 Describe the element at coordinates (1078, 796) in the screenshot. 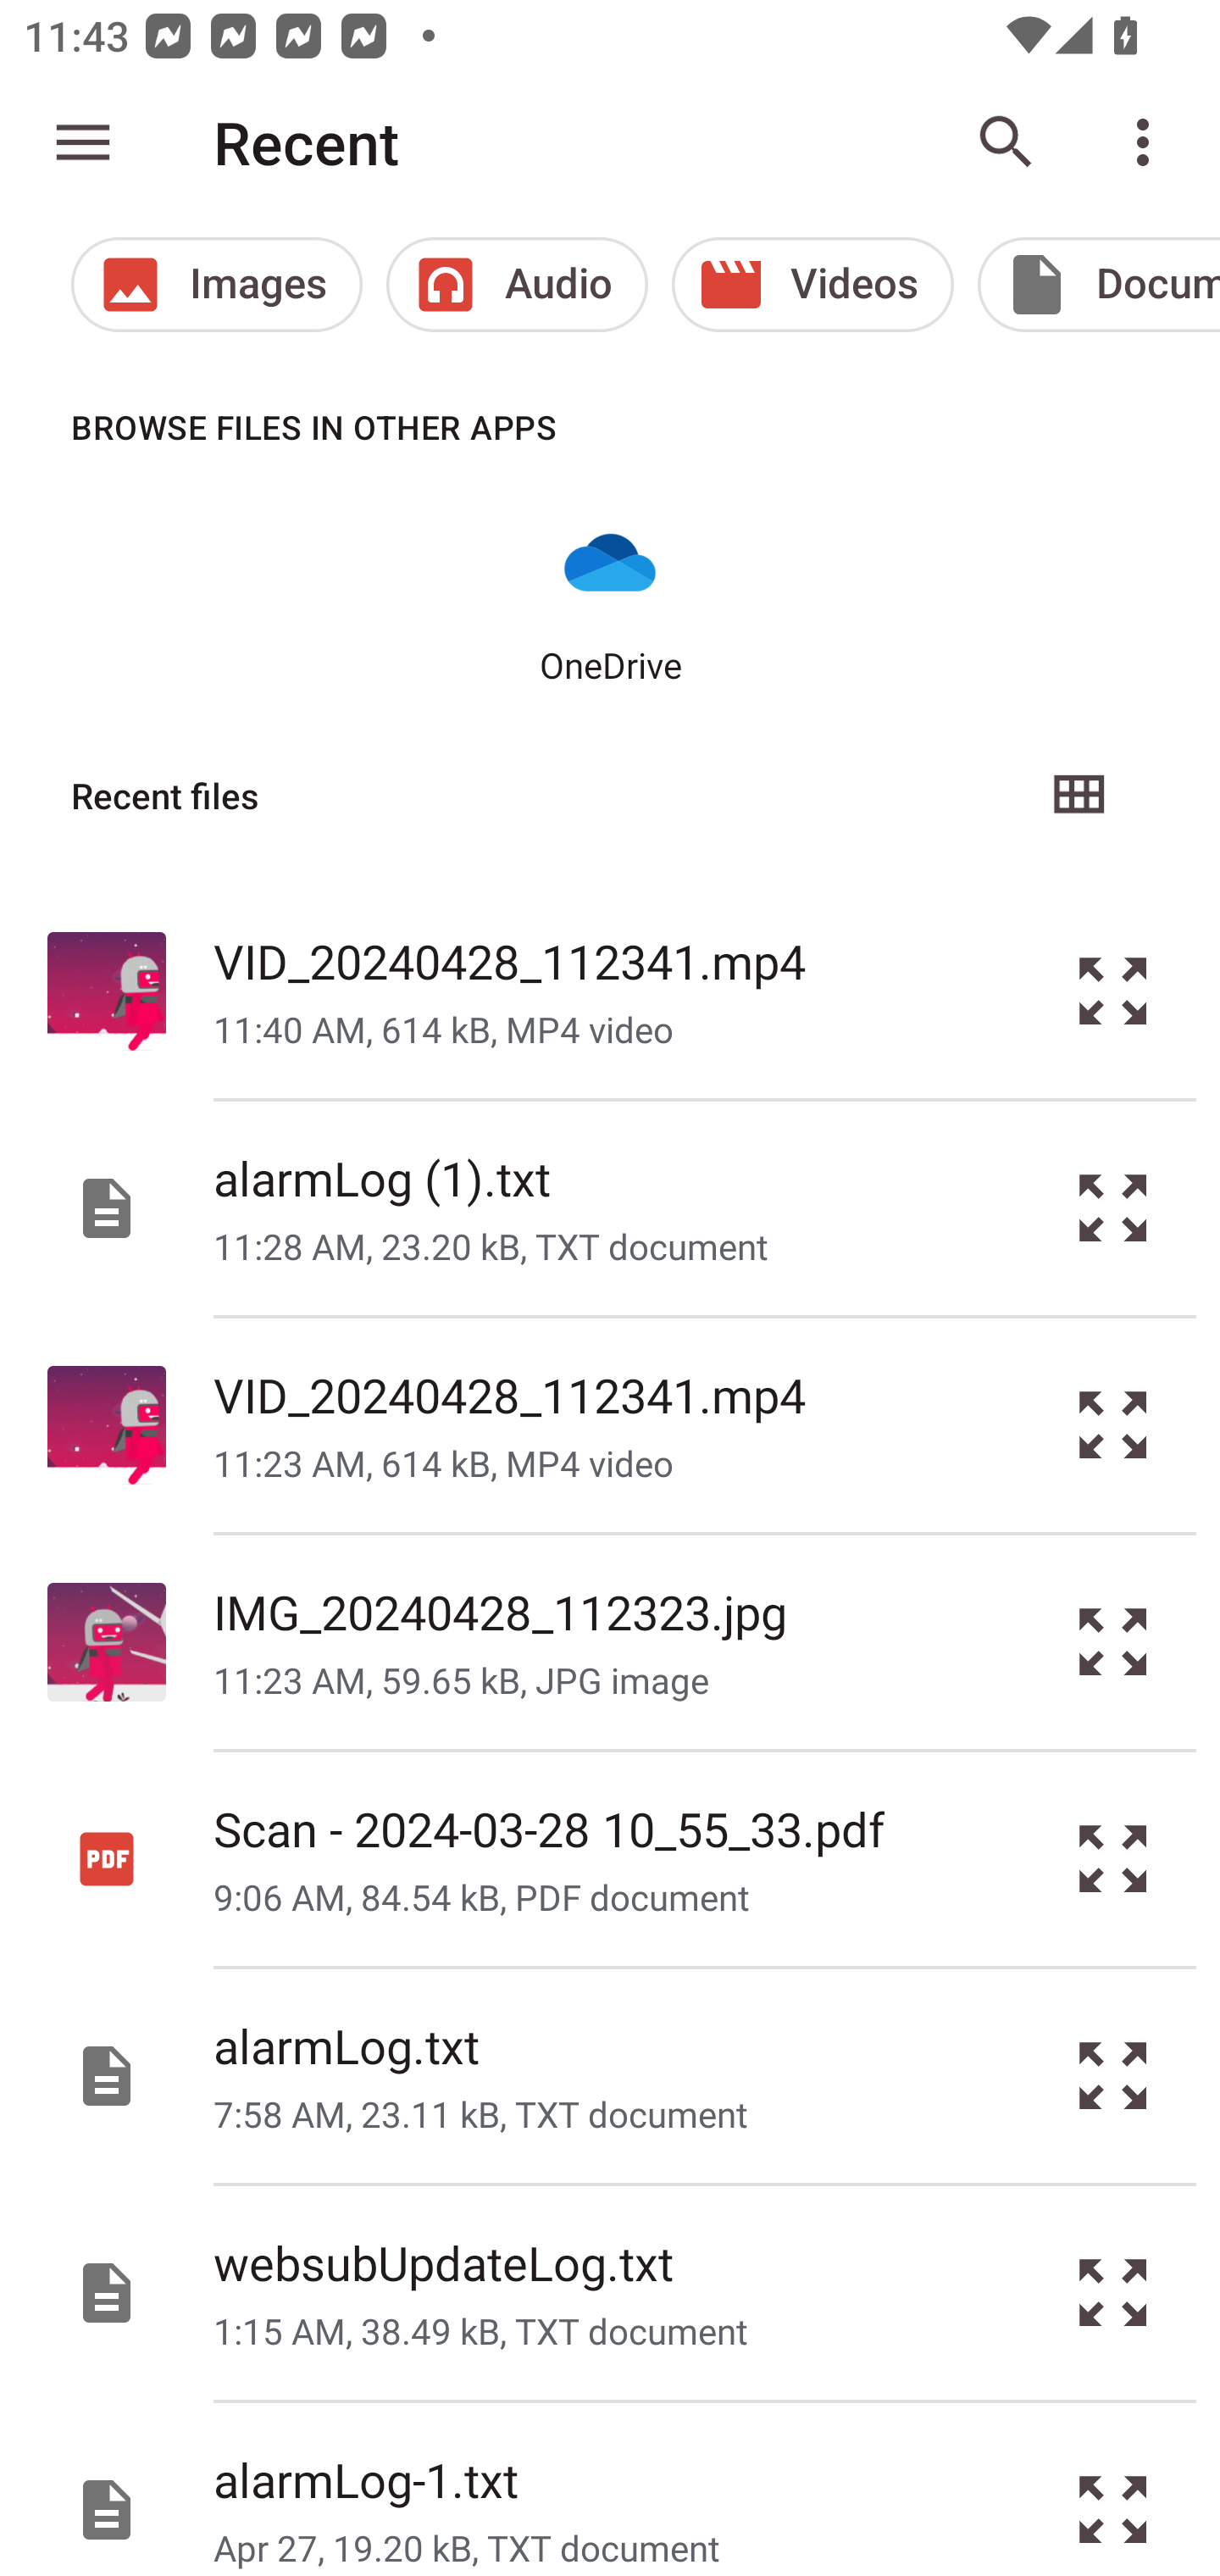

I see `Grid view` at that location.